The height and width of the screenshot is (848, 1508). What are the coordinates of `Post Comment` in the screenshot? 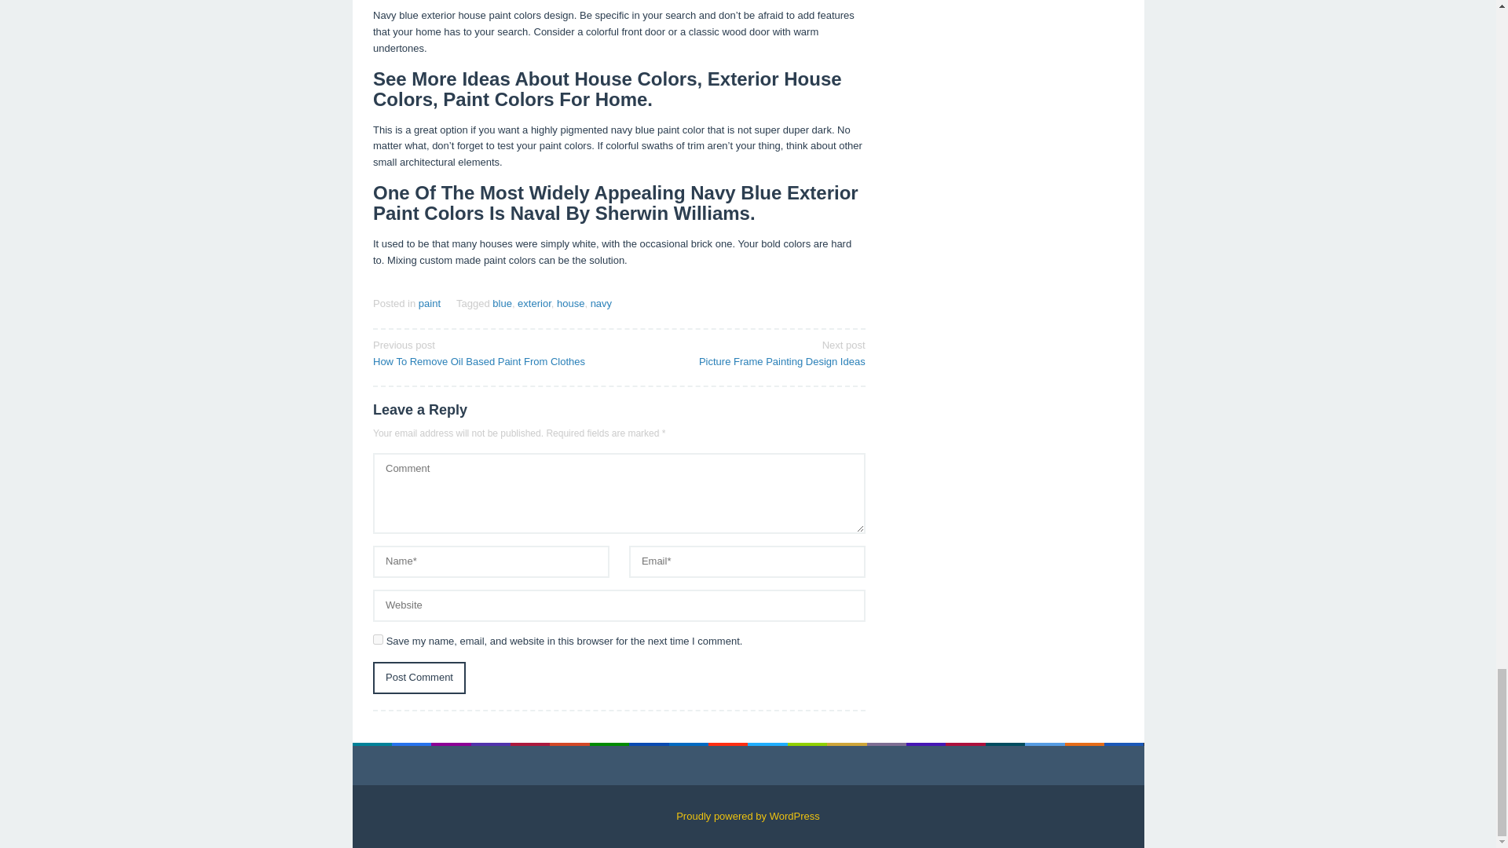 It's located at (419, 678).